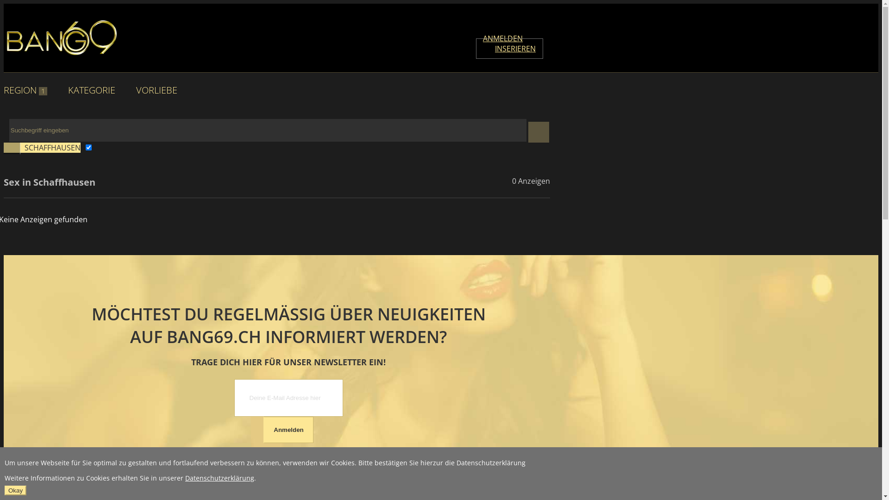 This screenshot has width=889, height=500. What do you see at coordinates (503, 38) in the screenshot?
I see `ANMELDEN` at bounding box center [503, 38].